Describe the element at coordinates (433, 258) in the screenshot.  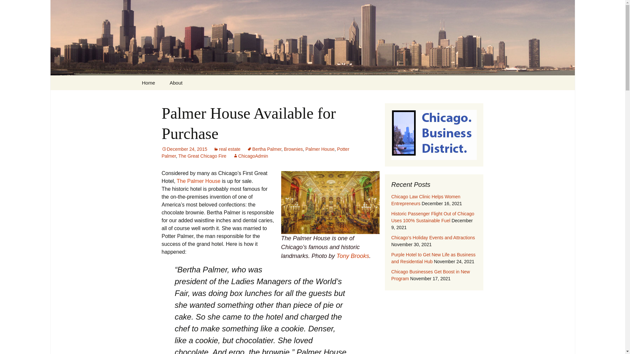
I see `Purple Hotel to Get New Life as Business and Residential Hub` at that location.